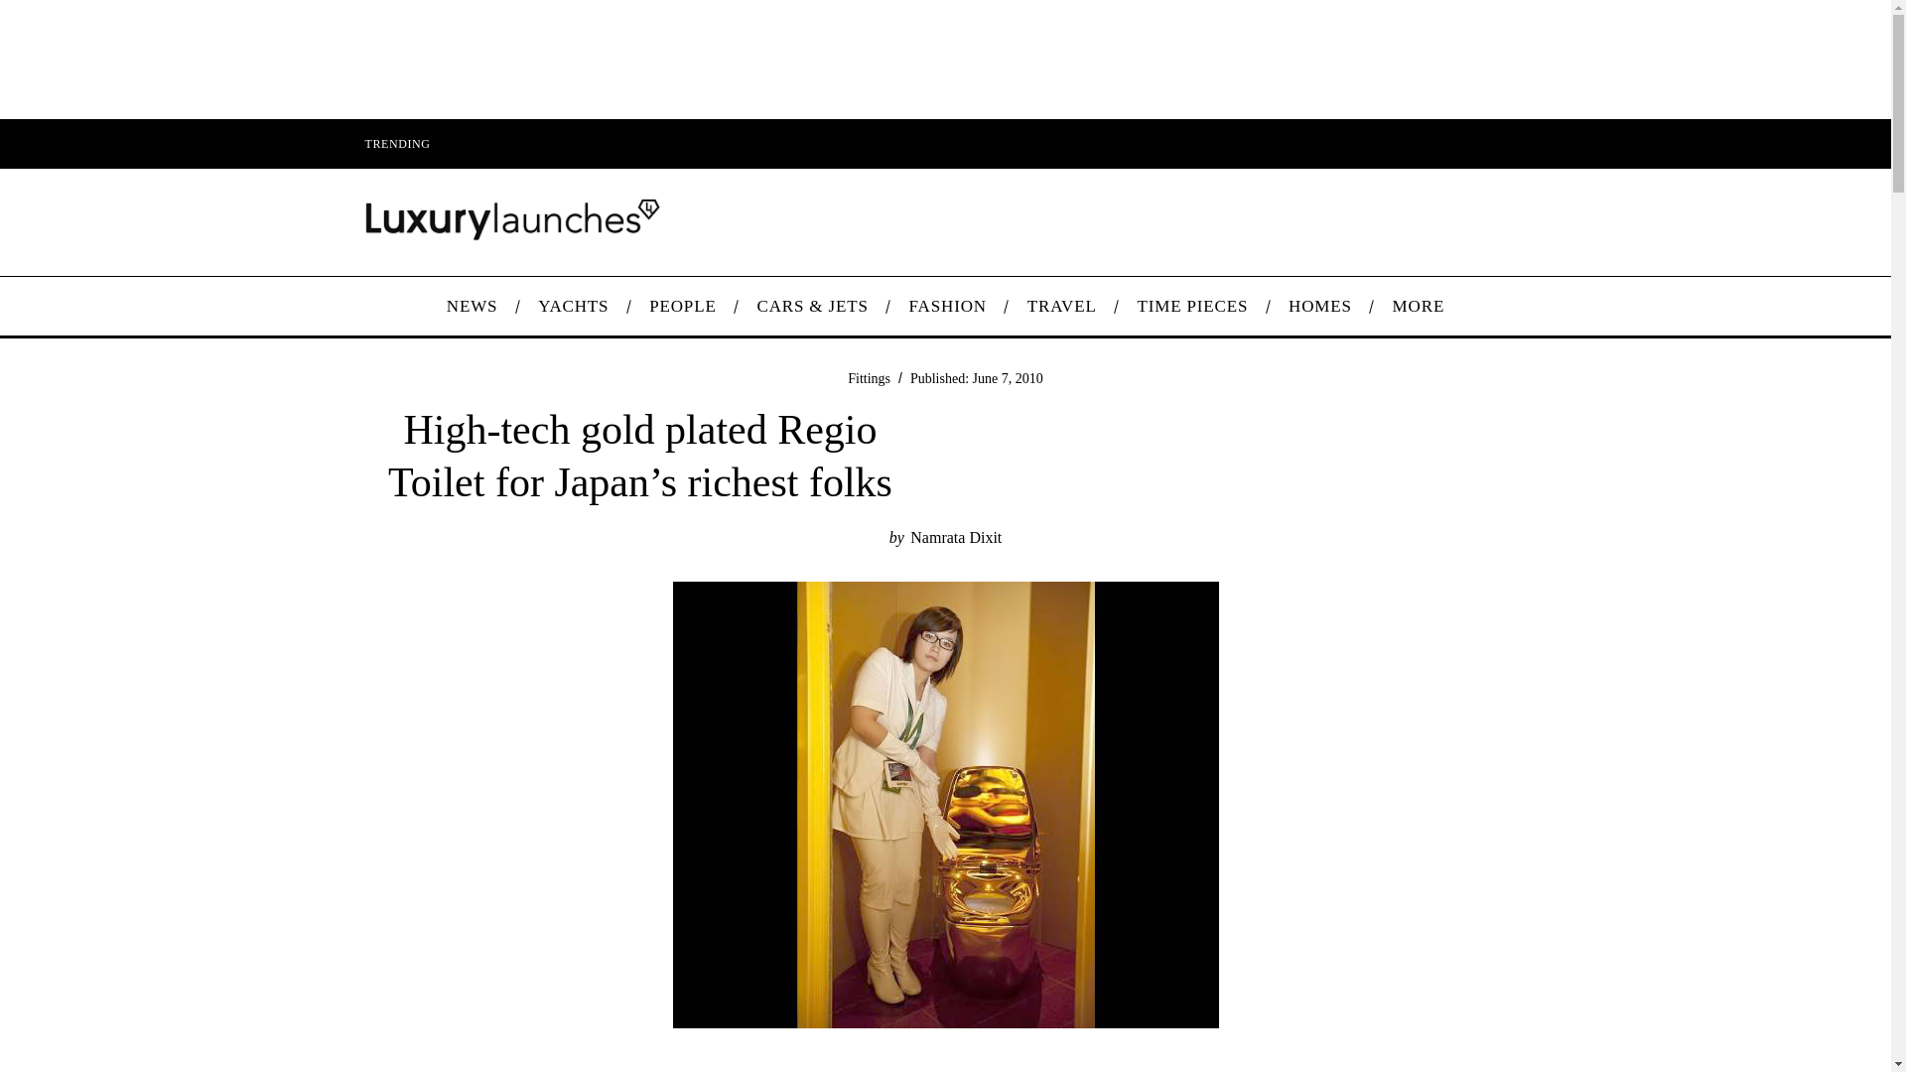  What do you see at coordinates (1418, 306) in the screenshot?
I see `MORE` at bounding box center [1418, 306].